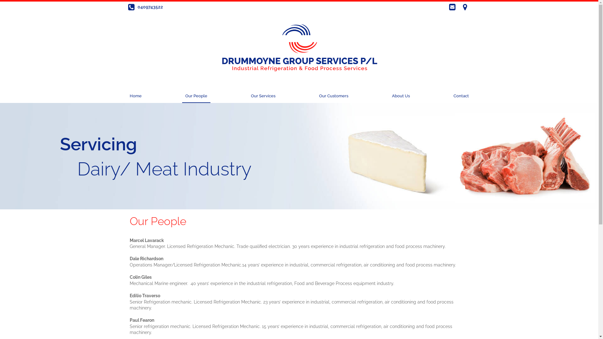  Describe the element at coordinates (401, 96) in the screenshot. I see `About Us` at that location.